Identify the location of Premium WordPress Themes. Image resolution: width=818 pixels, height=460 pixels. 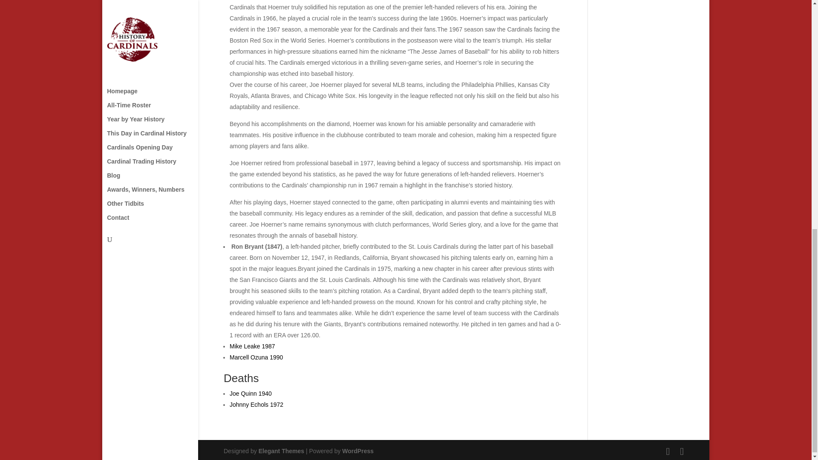
(281, 451).